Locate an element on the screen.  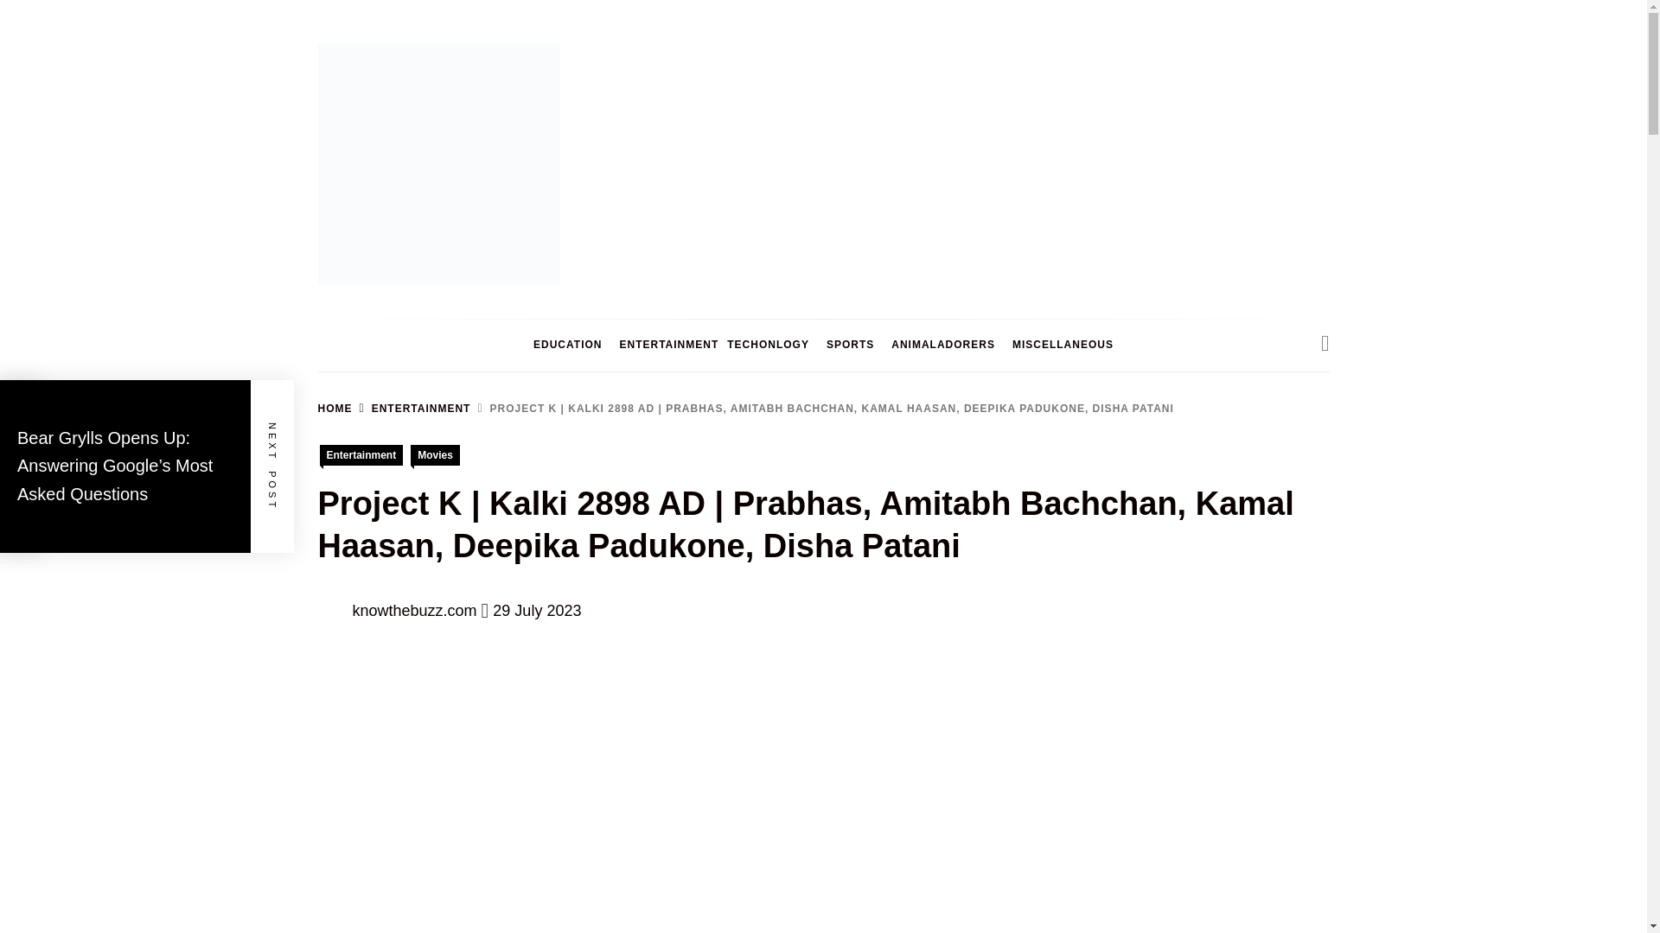
EDUCATION is located at coordinates (567, 345).